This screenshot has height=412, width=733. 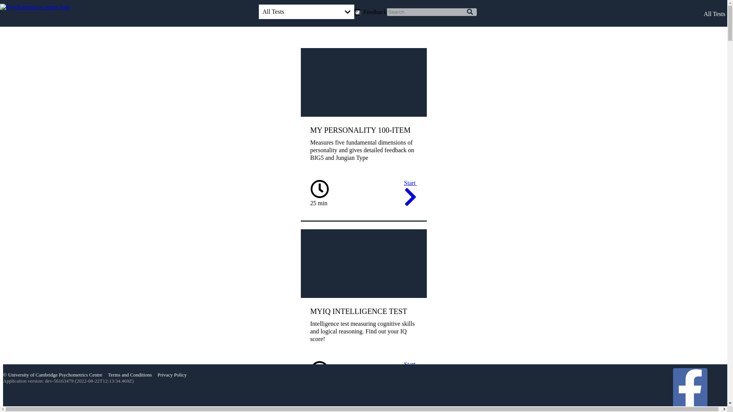 I want to click on Start , so click(x=410, y=194).